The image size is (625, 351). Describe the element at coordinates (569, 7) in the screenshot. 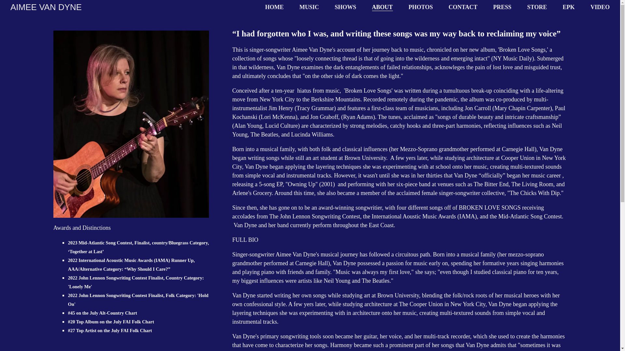

I see `EPK` at that location.